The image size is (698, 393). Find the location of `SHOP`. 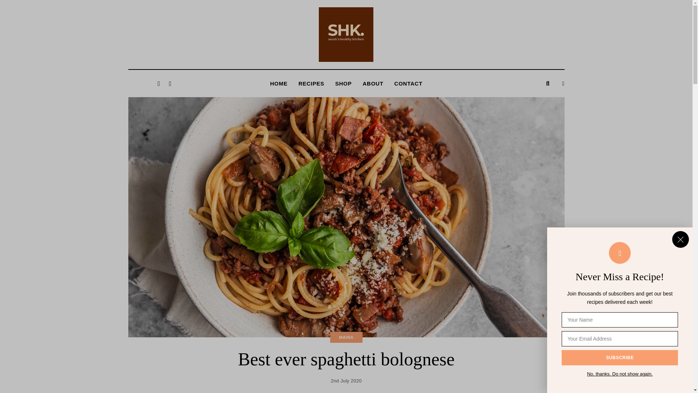

SHOP is located at coordinates (343, 83).